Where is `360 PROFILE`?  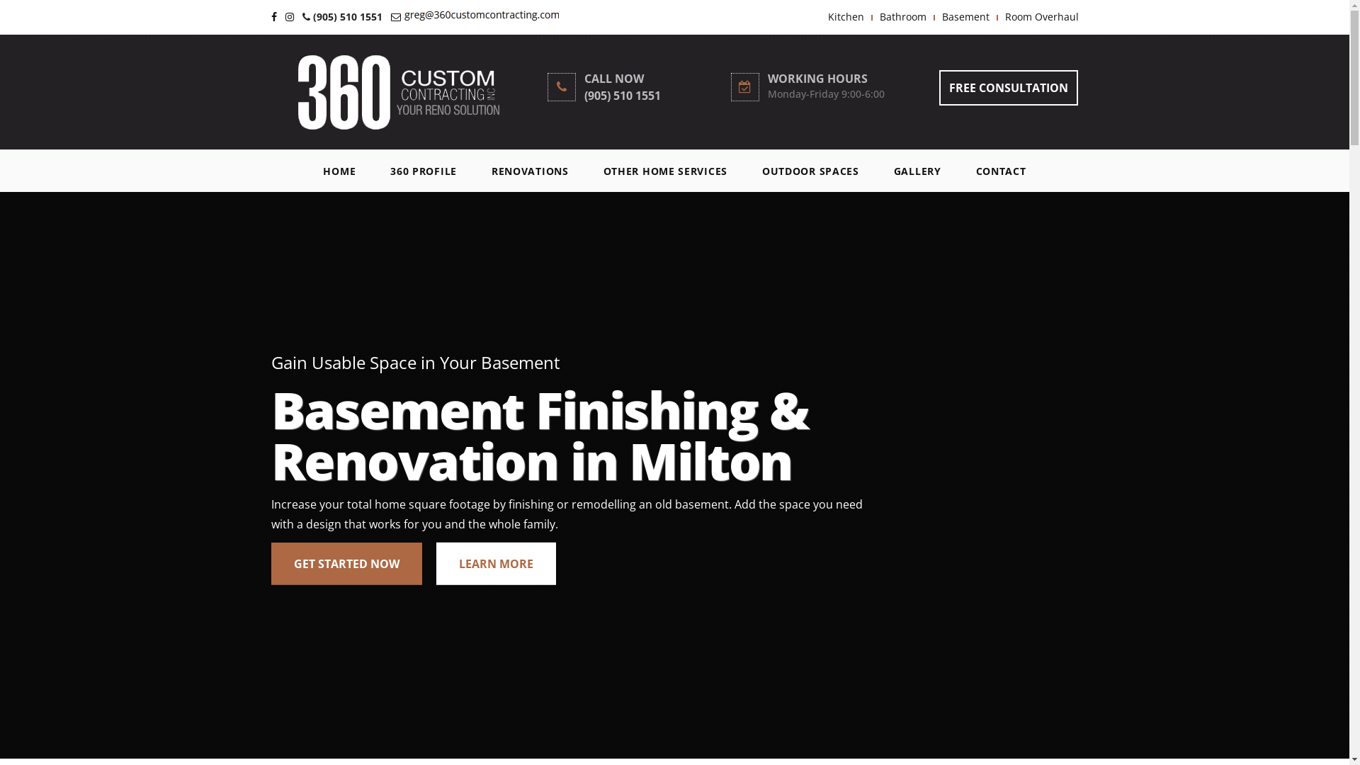
360 PROFILE is located at coordinates (424, 171).